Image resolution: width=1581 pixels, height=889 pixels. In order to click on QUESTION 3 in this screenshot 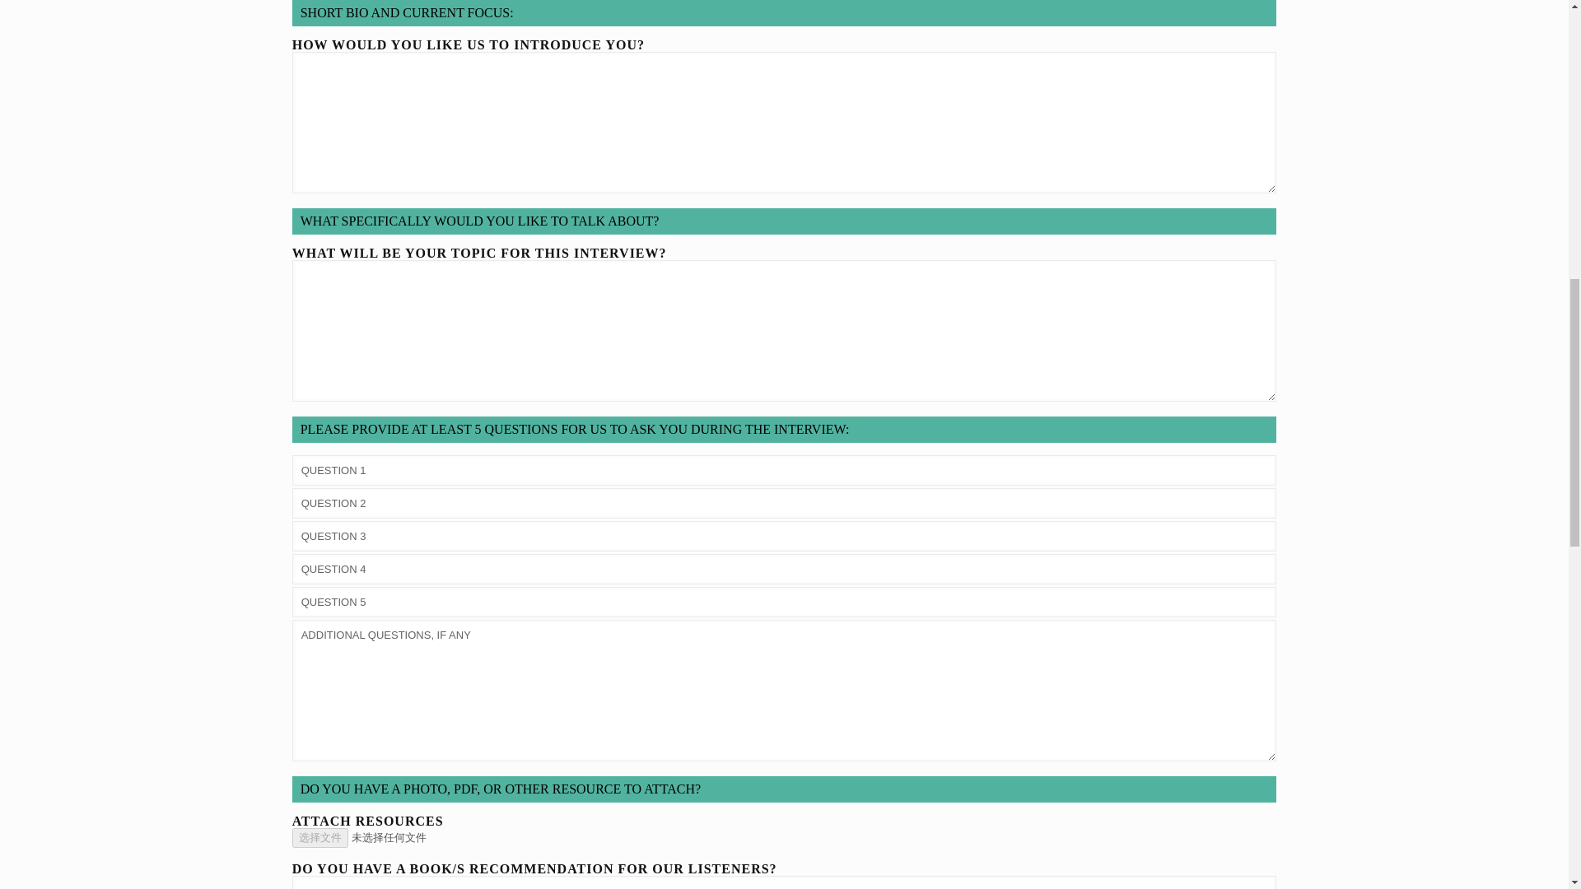, I will do `click(785, 535)`.